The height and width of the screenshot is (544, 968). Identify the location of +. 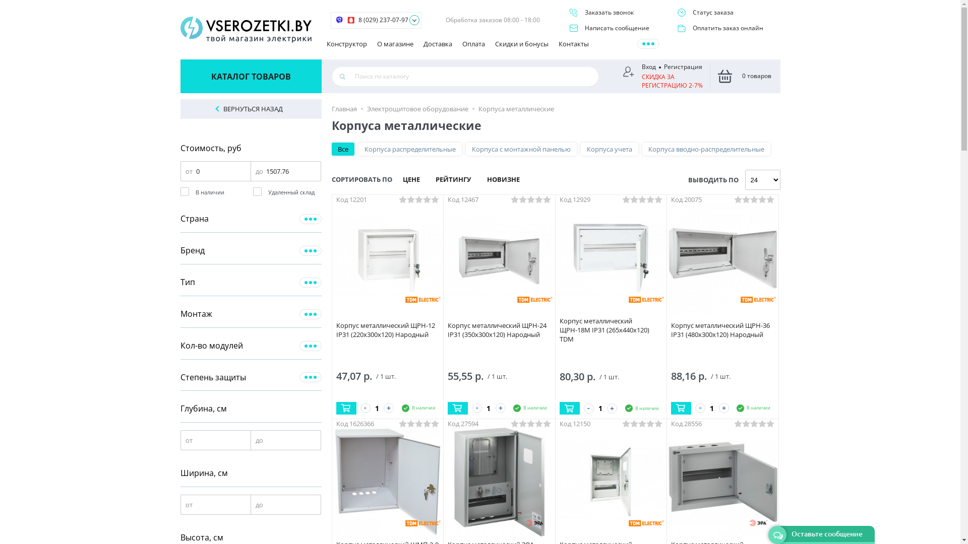
(500, 408).